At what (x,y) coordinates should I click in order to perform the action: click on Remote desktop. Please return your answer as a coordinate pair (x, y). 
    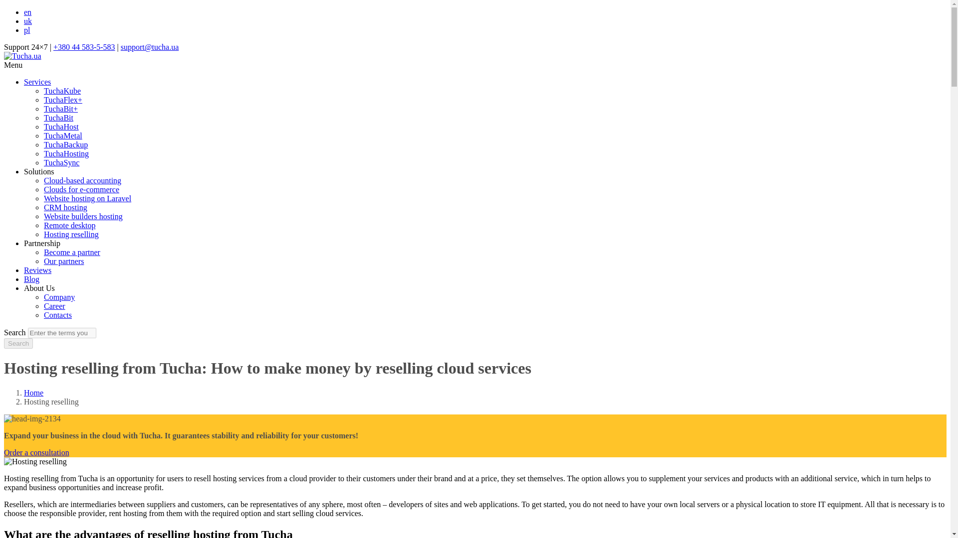
    Looking at the image, I should click on (70, 225).